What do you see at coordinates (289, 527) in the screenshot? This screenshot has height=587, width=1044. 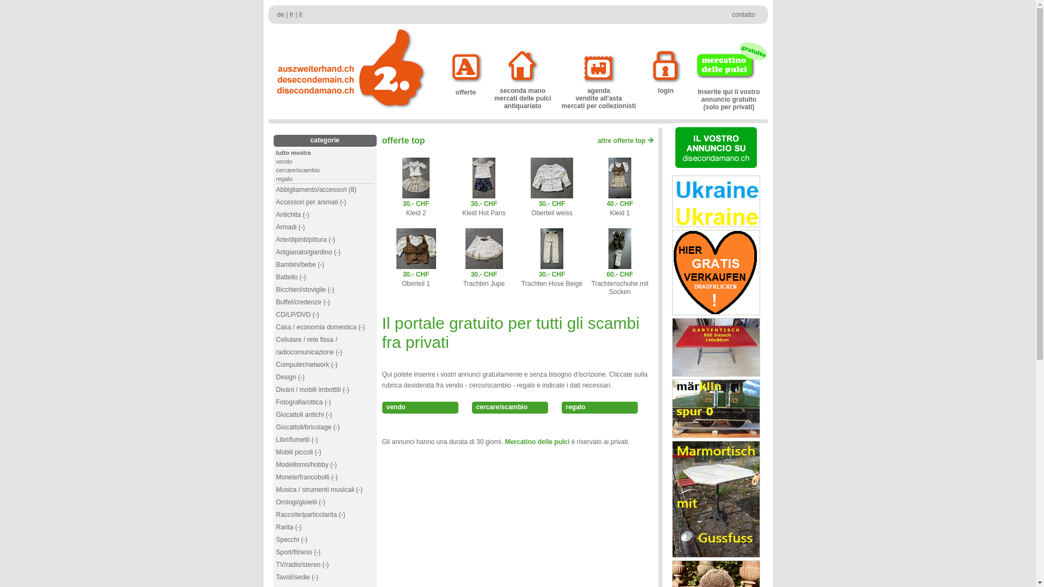 I see `Rarita (-)` at bounding box center [289, 527].